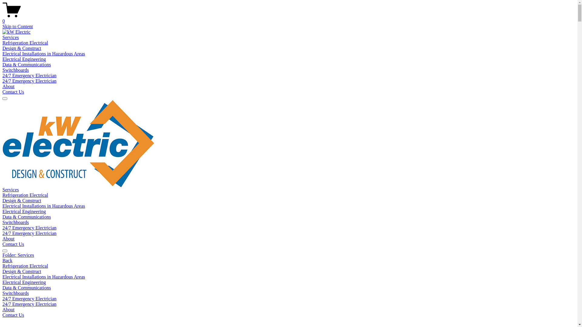  Describe the element at coordinates (18, 27) in the screenshot. I see `Skip to Content` at that location.